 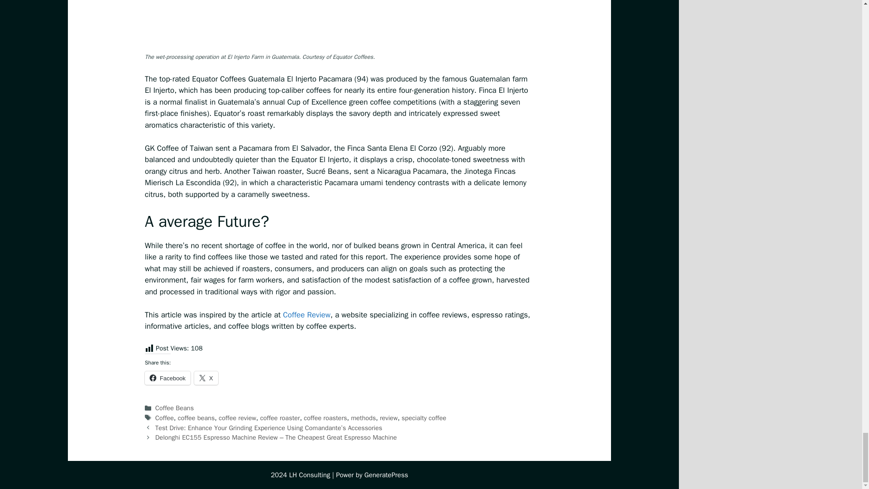 I want to click on Coffee, so click(x=165, y=417).